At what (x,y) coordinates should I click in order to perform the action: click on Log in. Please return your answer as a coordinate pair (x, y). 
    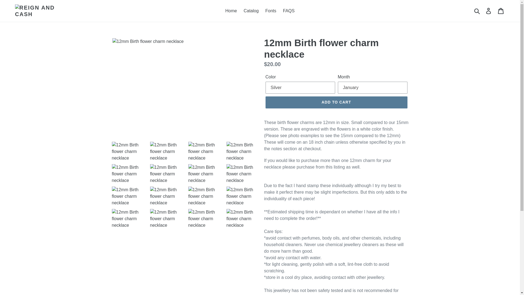
    Looking at the image, I should click on (489, 11).